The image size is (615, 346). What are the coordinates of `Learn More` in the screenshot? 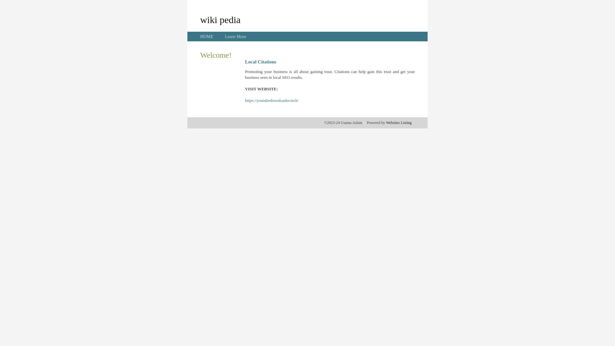 It's located at (235, 37).